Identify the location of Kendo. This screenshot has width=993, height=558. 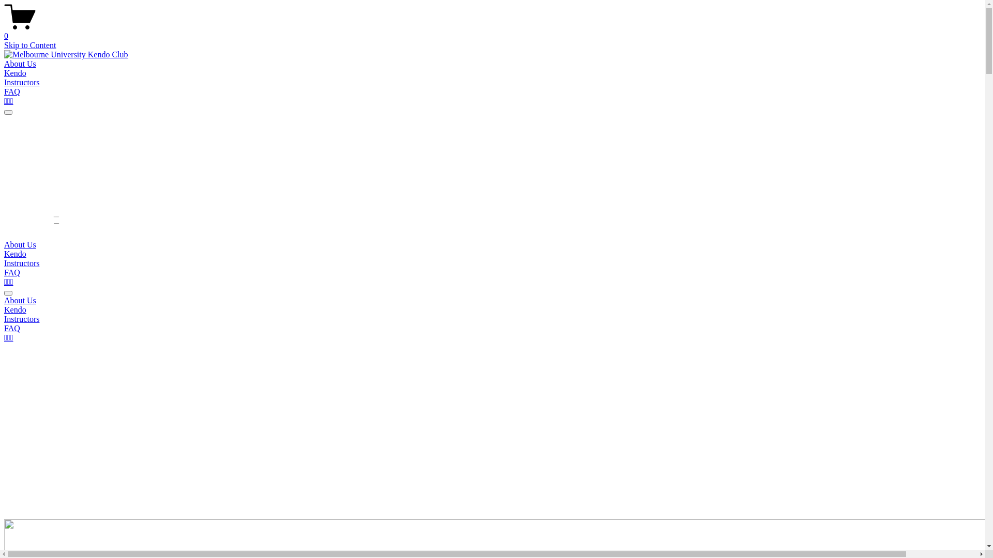
(492, 310).